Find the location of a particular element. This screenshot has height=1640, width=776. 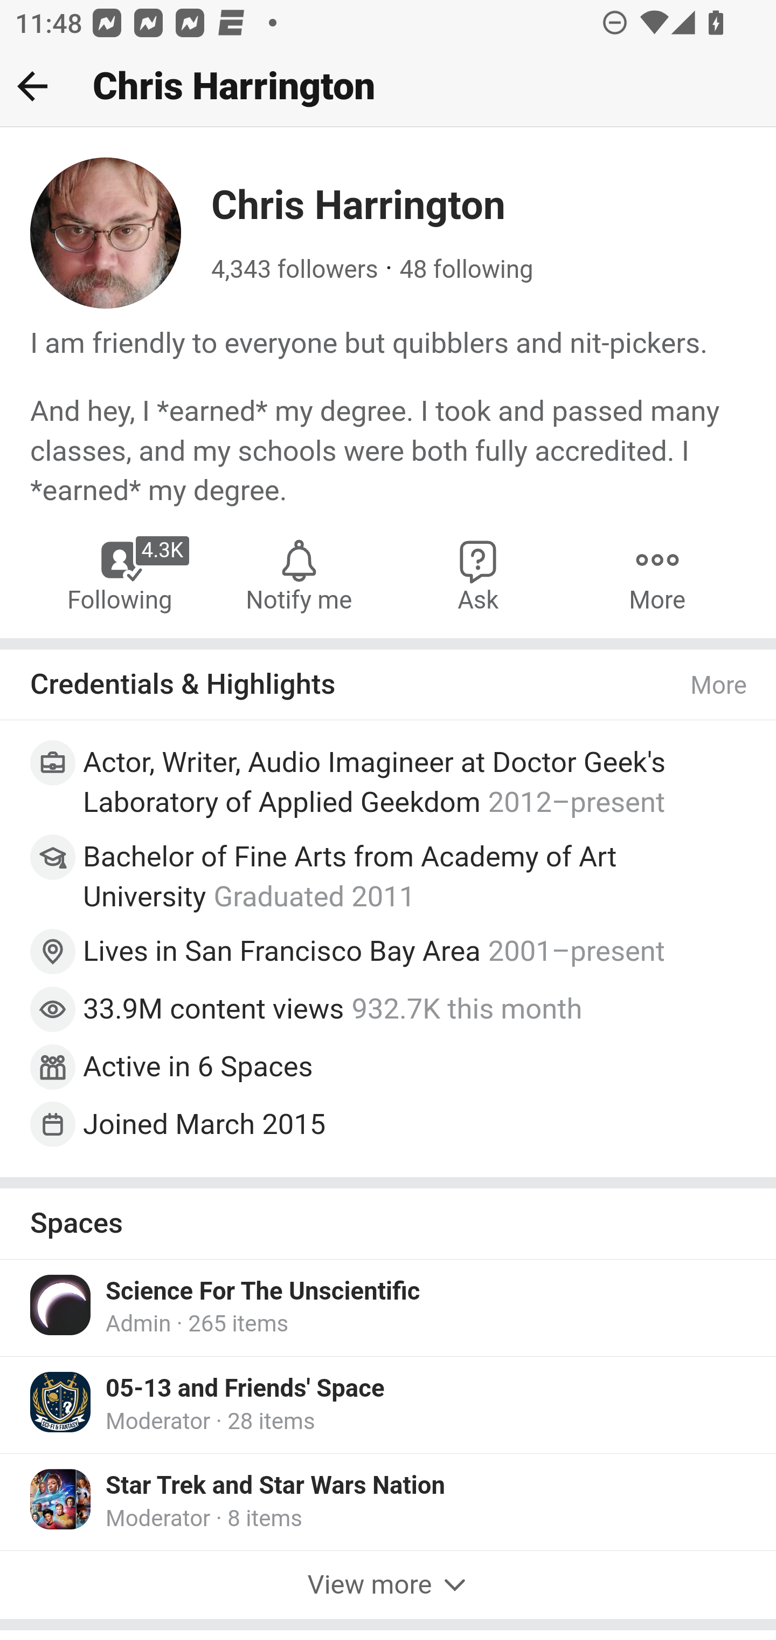

Star Trek and Star Wars Nation is located at coordinates (276, 1486).